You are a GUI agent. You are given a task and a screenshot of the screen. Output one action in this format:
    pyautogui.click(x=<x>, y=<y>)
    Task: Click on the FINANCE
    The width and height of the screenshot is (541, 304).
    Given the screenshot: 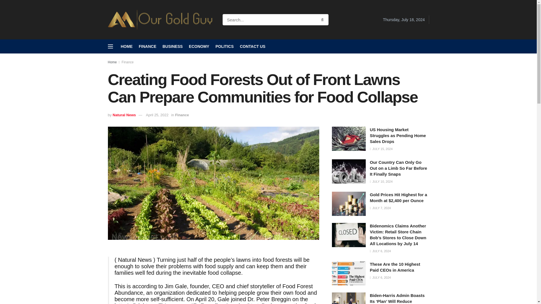 What is the action you would take?
    pyautogui.click(x=147, y=46)
    